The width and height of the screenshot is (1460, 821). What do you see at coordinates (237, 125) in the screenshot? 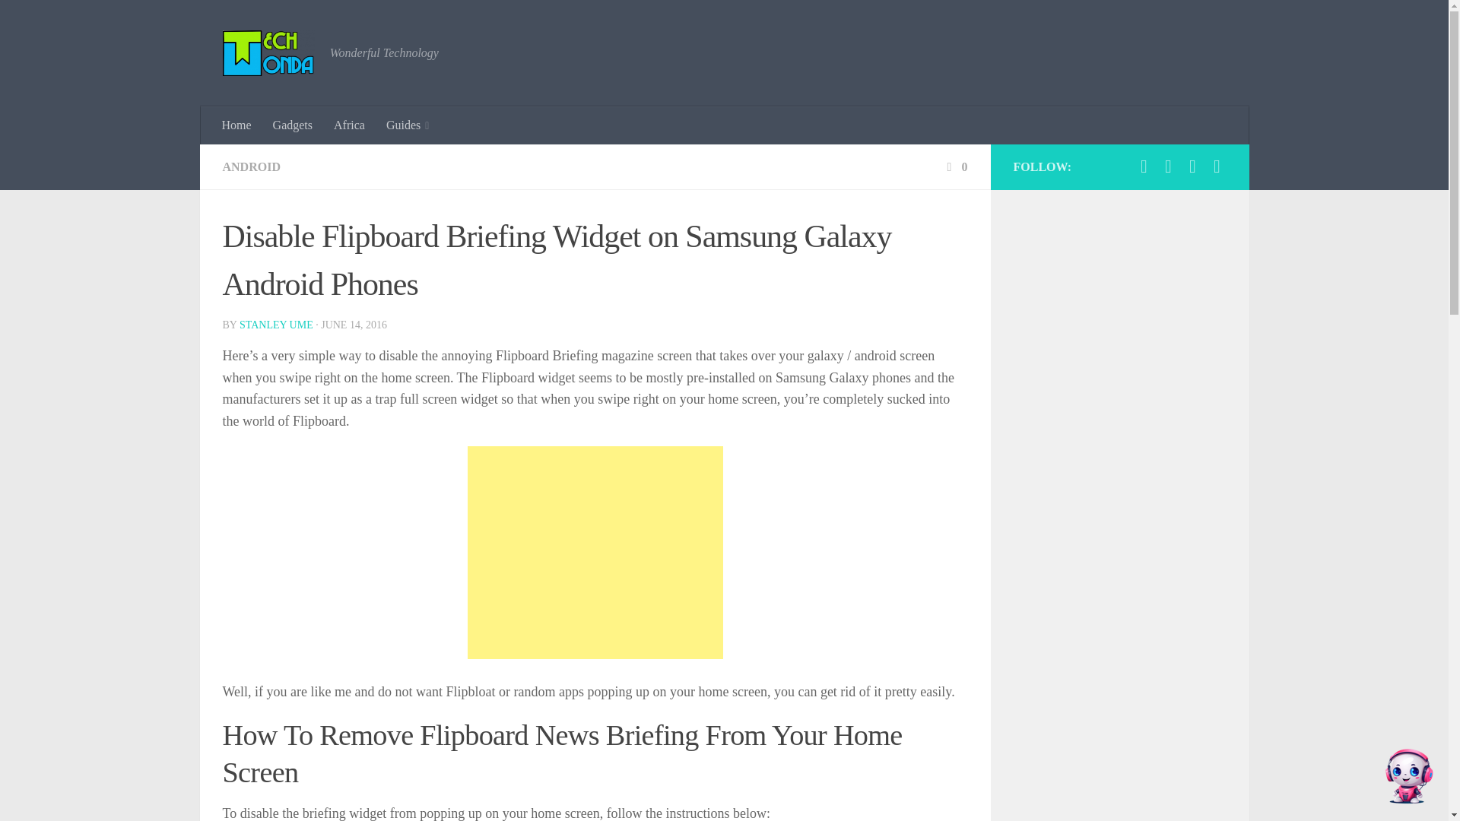
I see `Home` at bounding box center [237, 125].